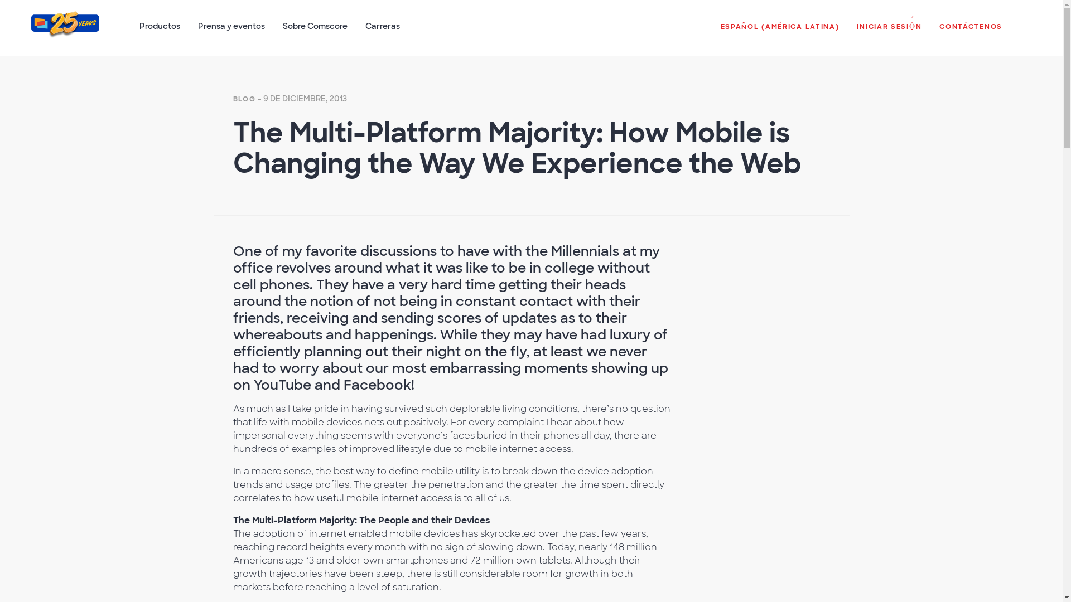  What do you see at coordinates (231, 32) in the screenshot?
I see `Prensa y eventos` at bounding box center [231, 32].